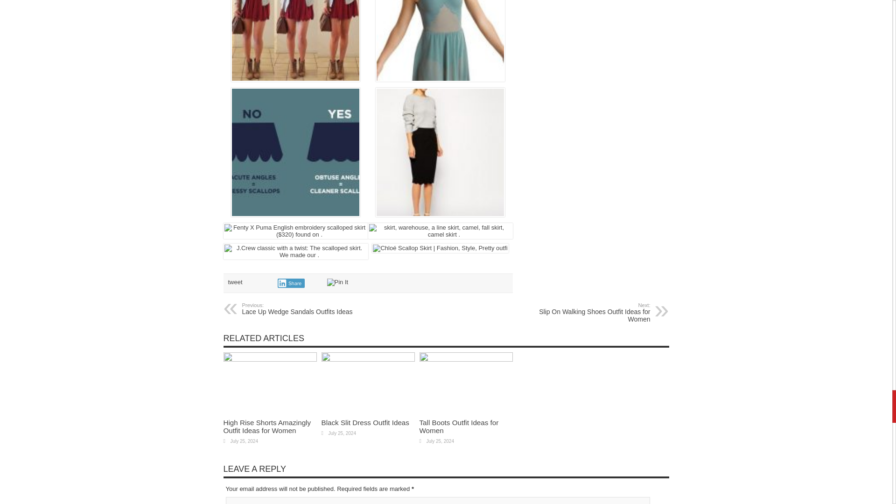  I want to click on Pin It, so click(337, 282).